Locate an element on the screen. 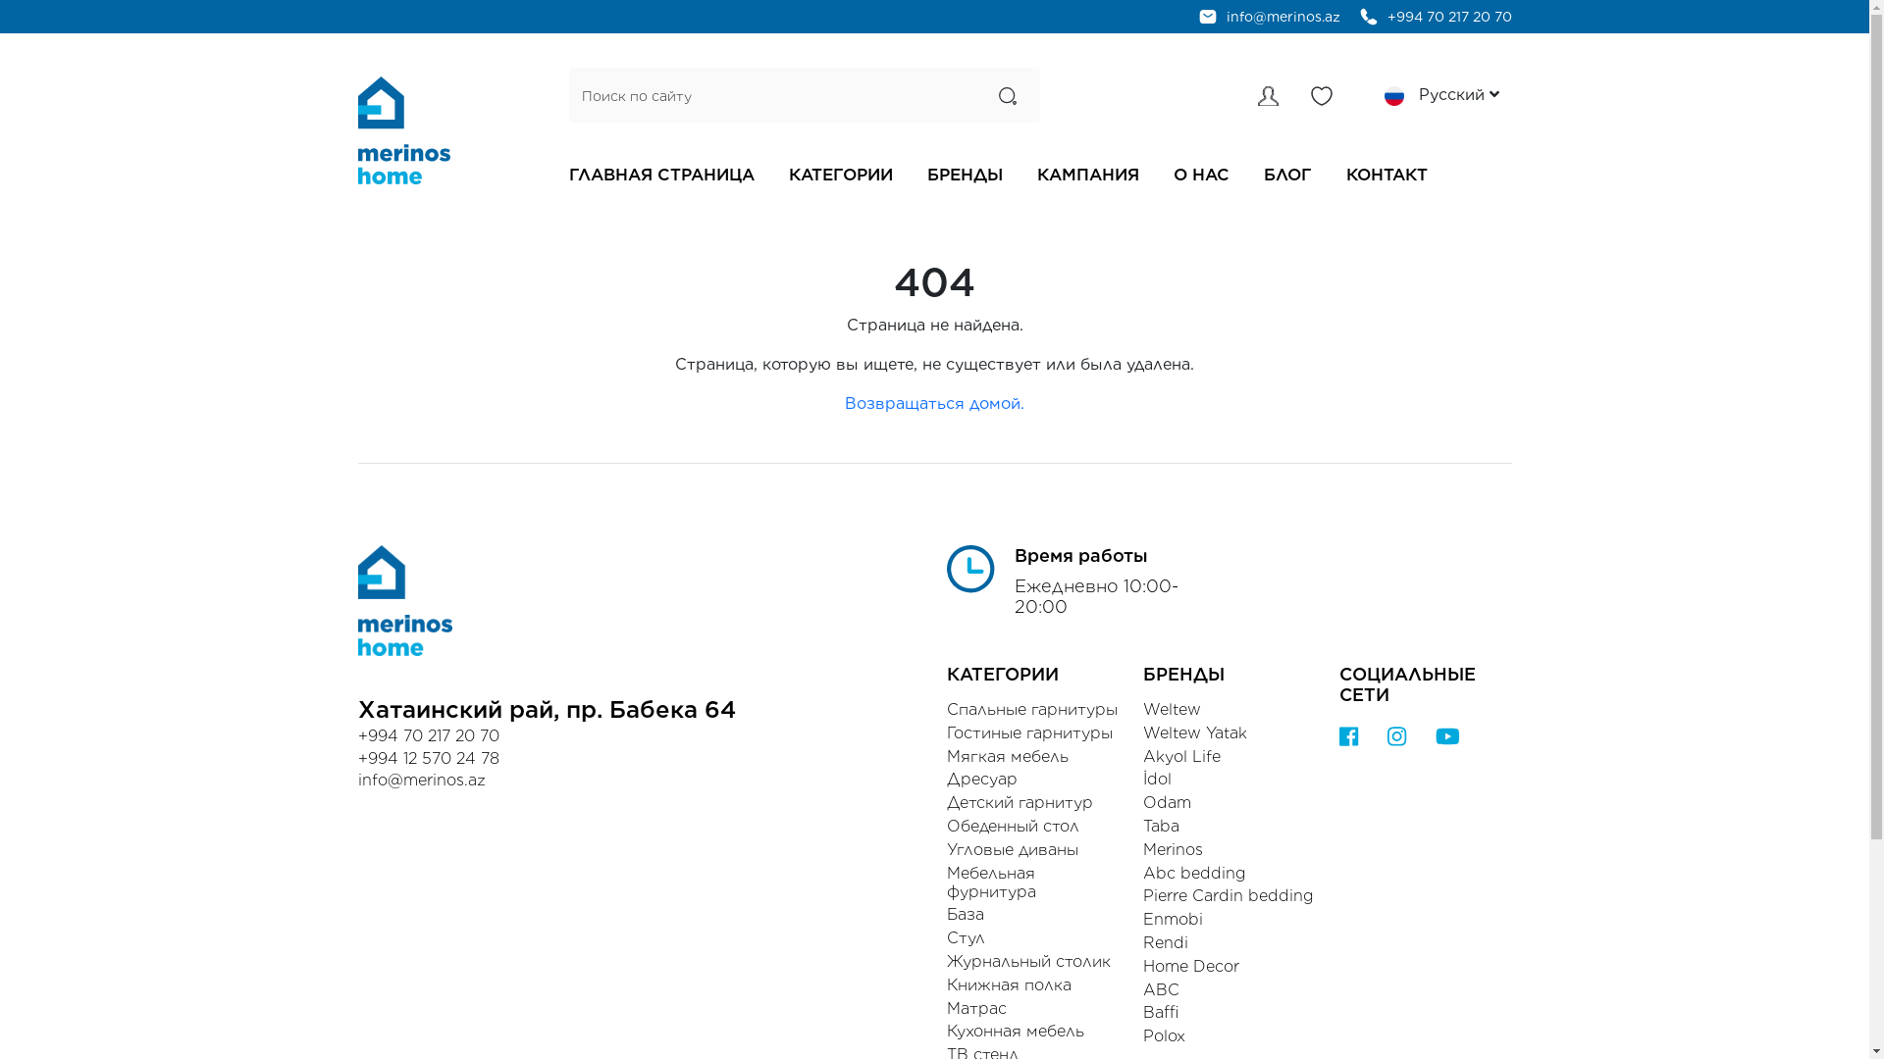 The height and width of the screenshot is (1059, 1884). Taba is located at coordinates (1229, 826).